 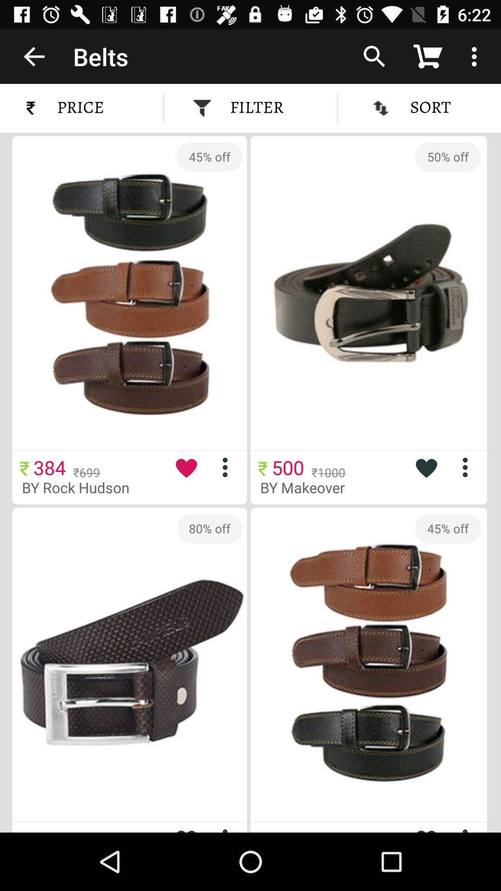 I want to click on more options, so click(x=228, y=467).